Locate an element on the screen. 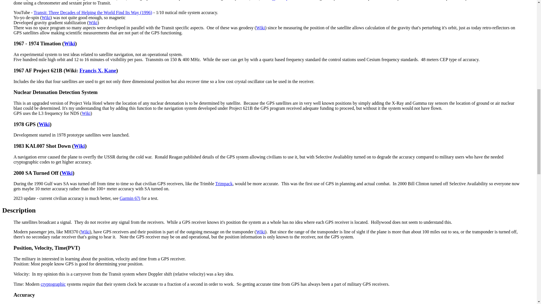  Wiki is located at coordinates (46, 17).